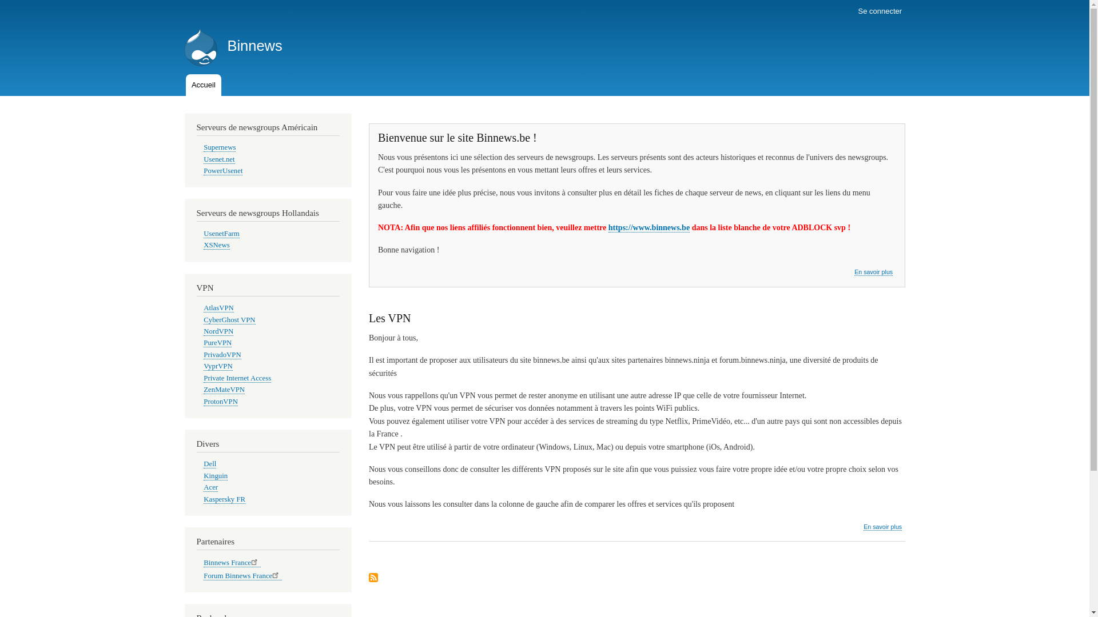 Image resolution: width=1098 pixels, height=617 pixels. I want to click on Private Internet Access, so click(237, 378).